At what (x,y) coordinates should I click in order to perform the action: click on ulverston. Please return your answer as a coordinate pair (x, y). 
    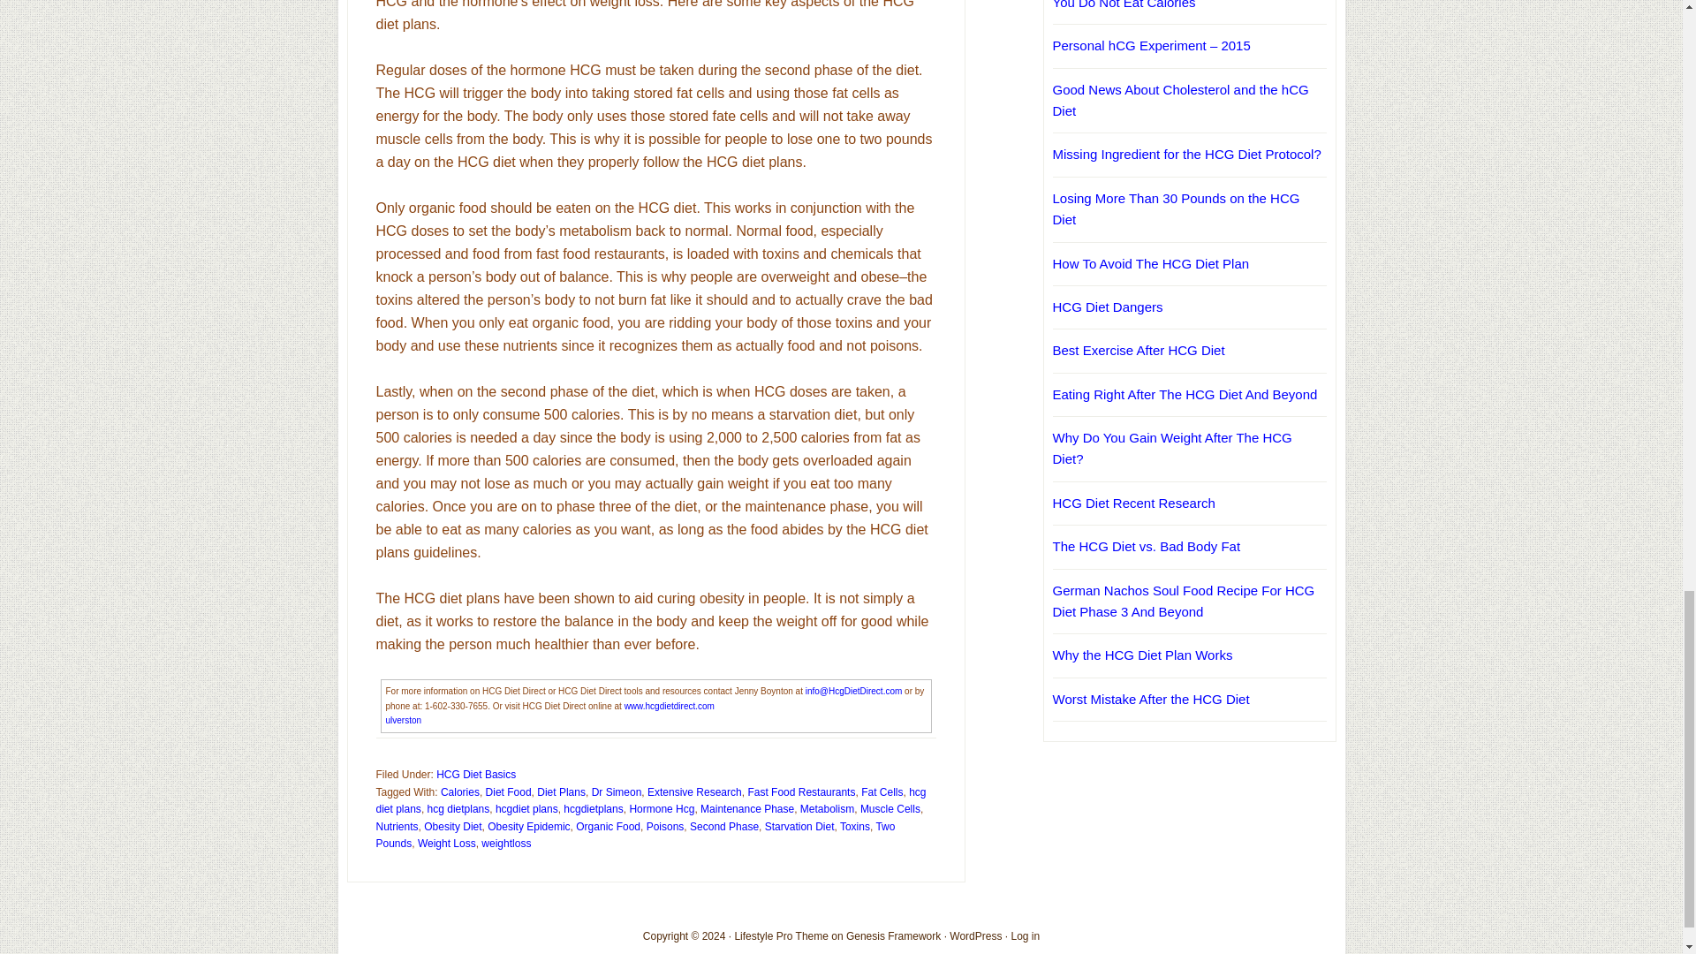
    Looking at the image, I should click on (403, 720).